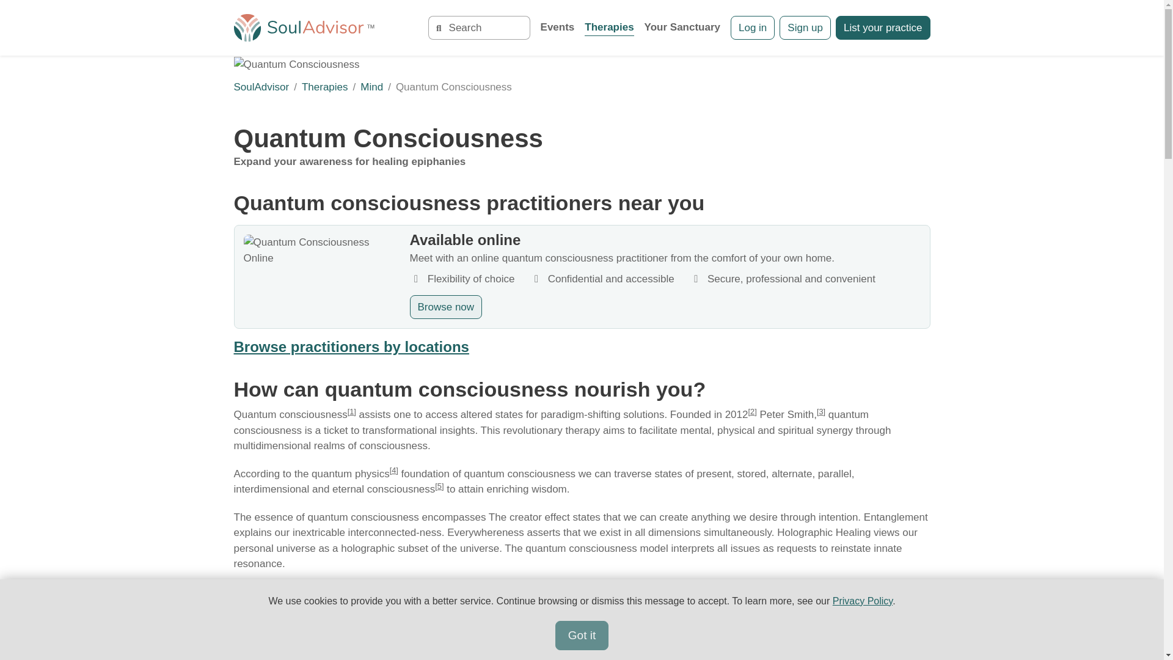  What do you see at coordinates (737, 604) in the screenshot?
I see `10` at bounding box center [737, 604].